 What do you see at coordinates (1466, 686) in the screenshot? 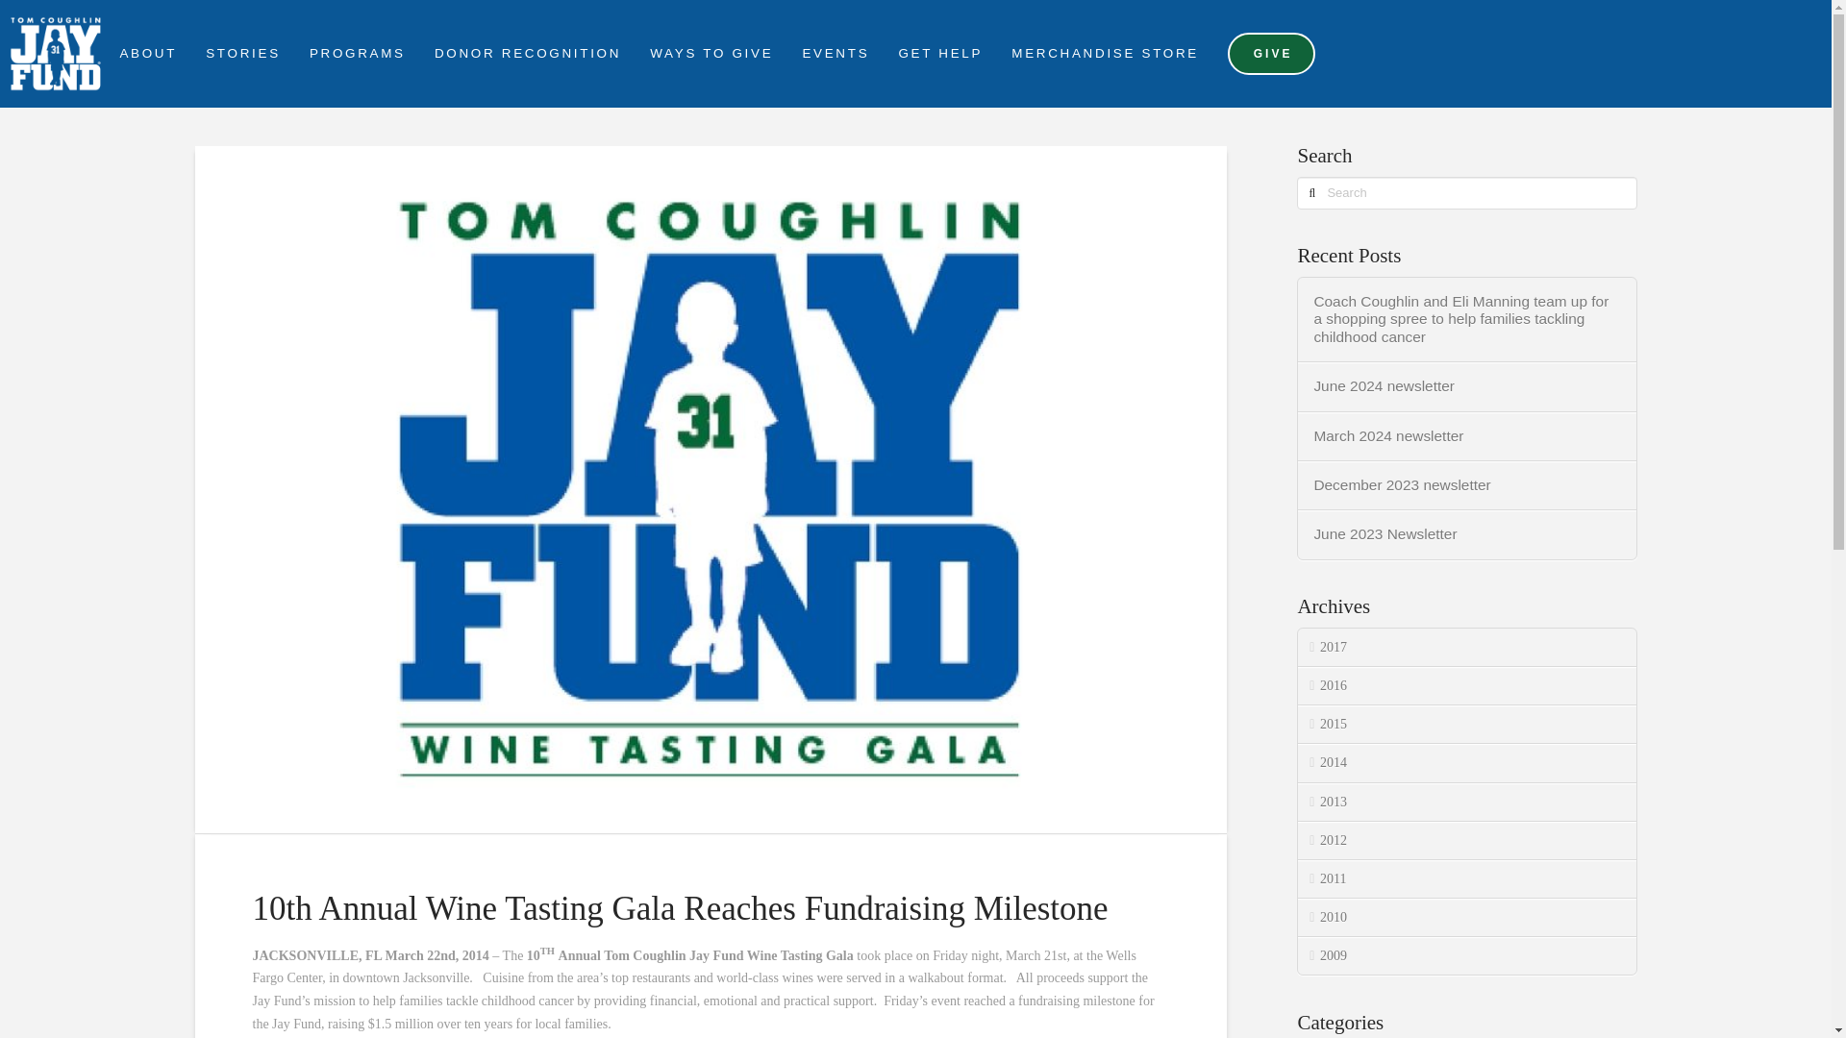
I see `2016` at bounding box center [1466, 686].